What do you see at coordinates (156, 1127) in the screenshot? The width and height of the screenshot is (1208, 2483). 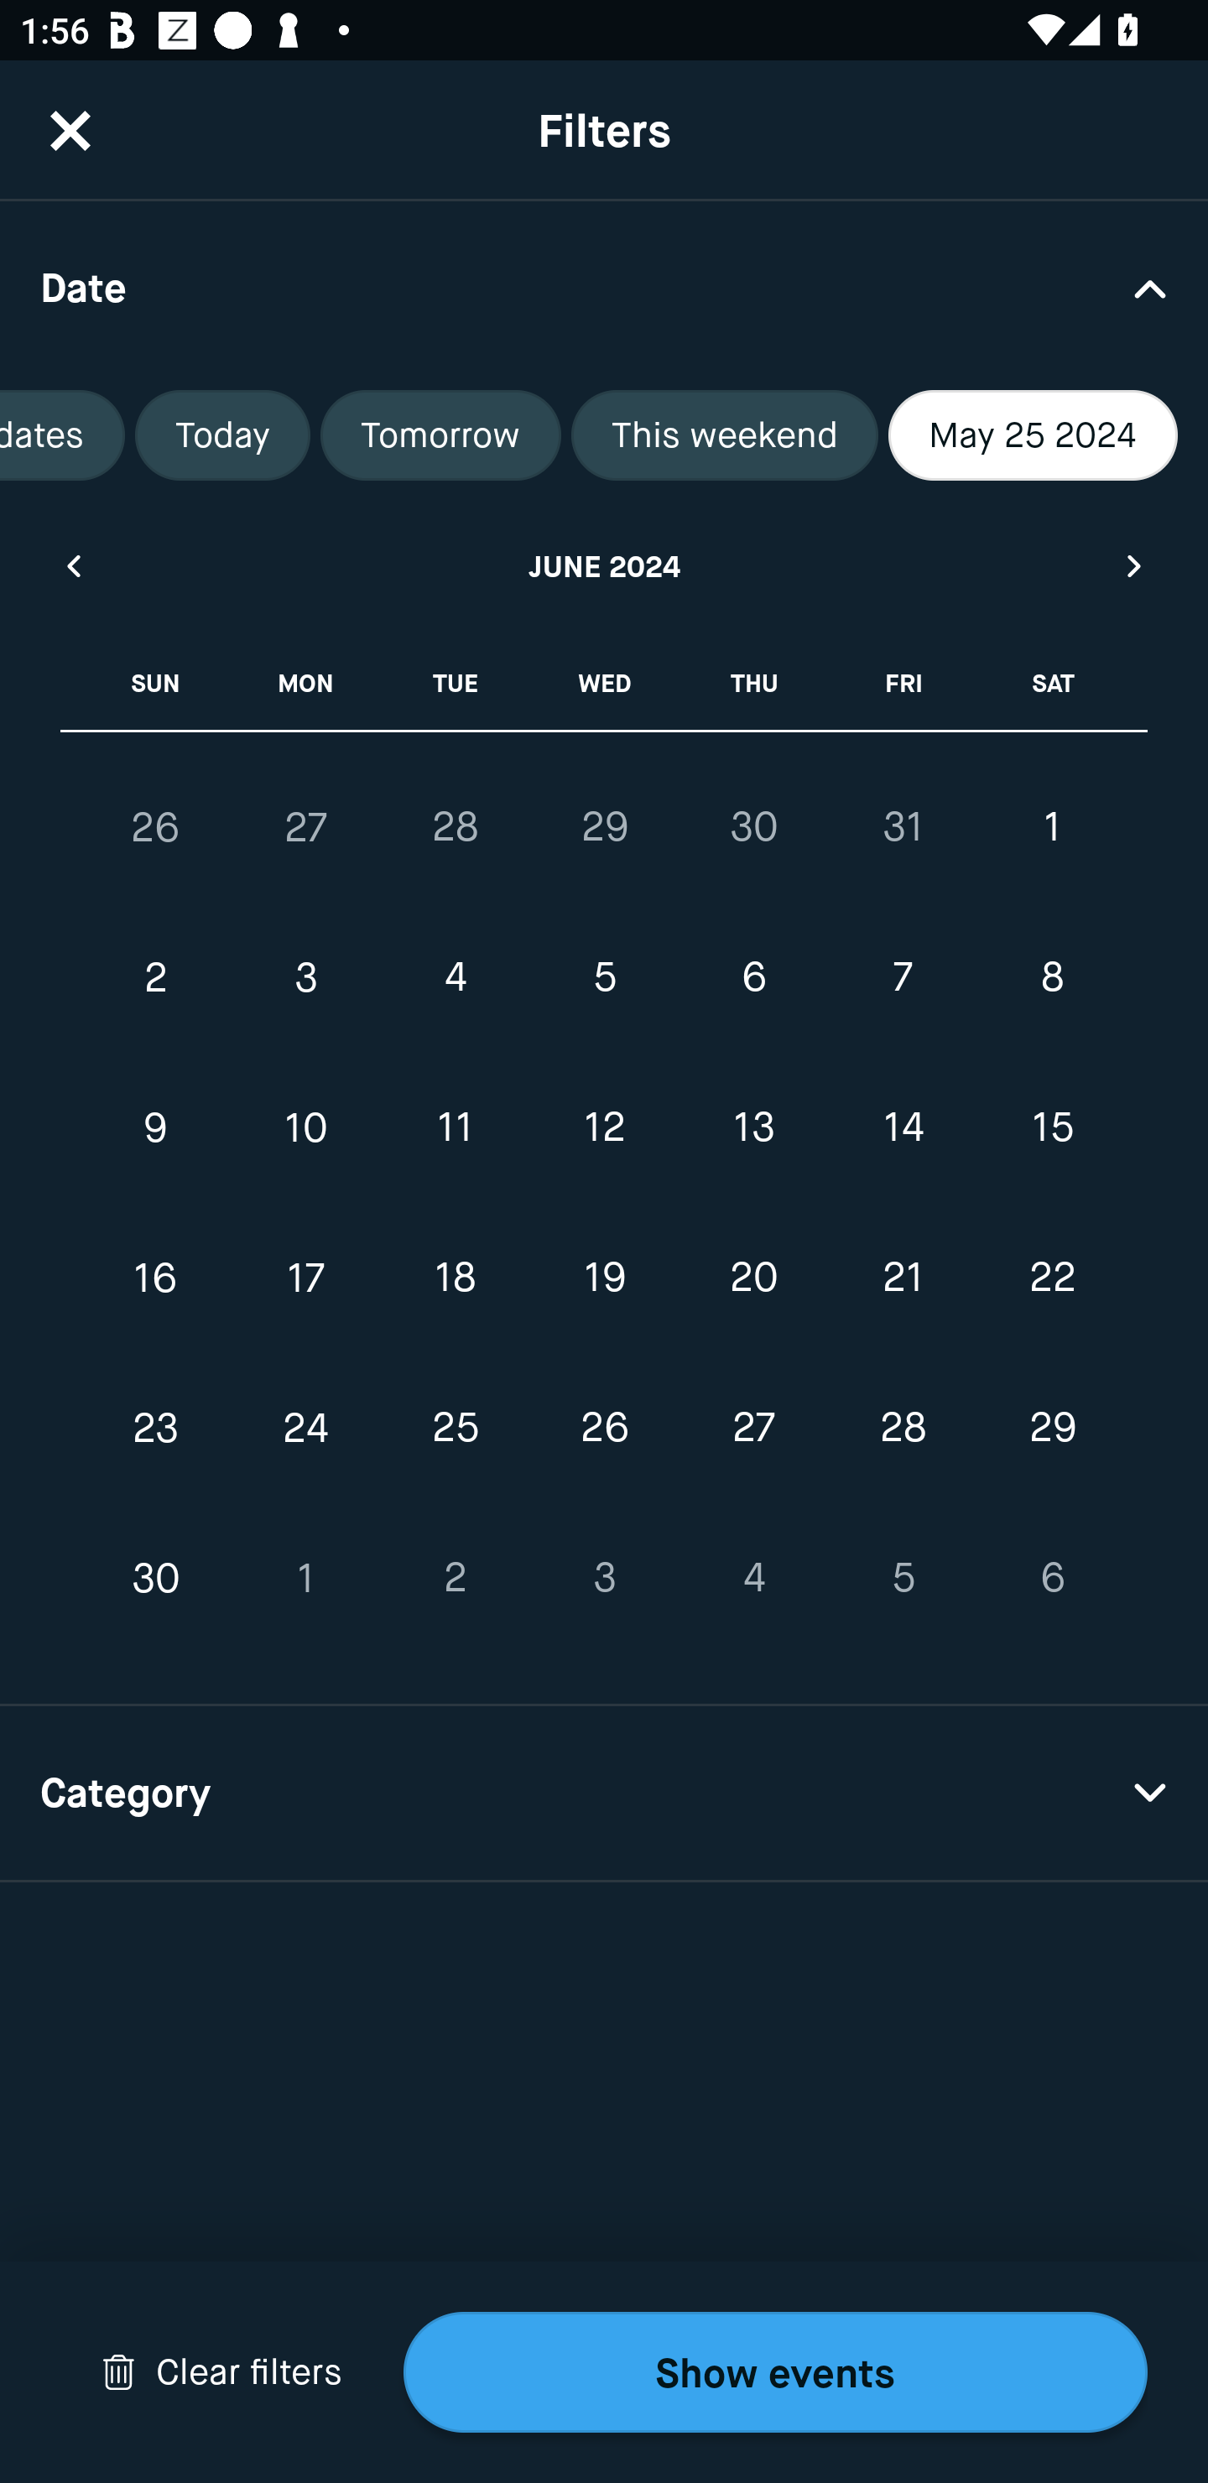 I see `9` at bounding box center [156, 1127].